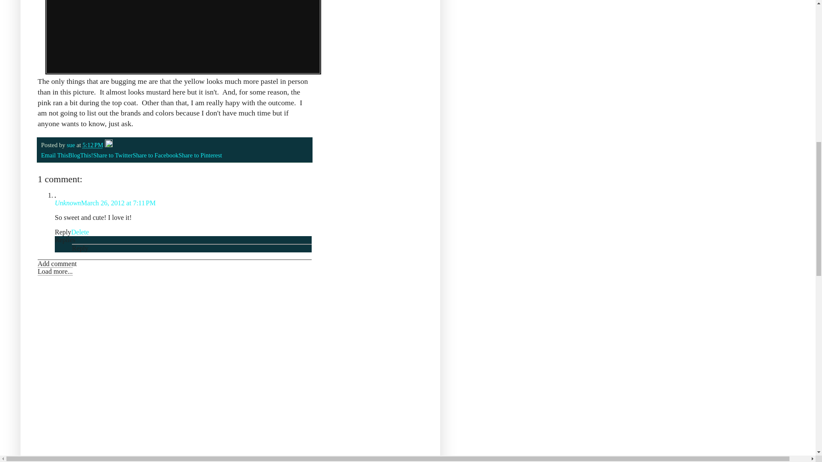 The width and height of the screenshot is (822, 462). Describe the element at coordinates (80, 155) in the screenshot. I see `BlogThis!` at that location.